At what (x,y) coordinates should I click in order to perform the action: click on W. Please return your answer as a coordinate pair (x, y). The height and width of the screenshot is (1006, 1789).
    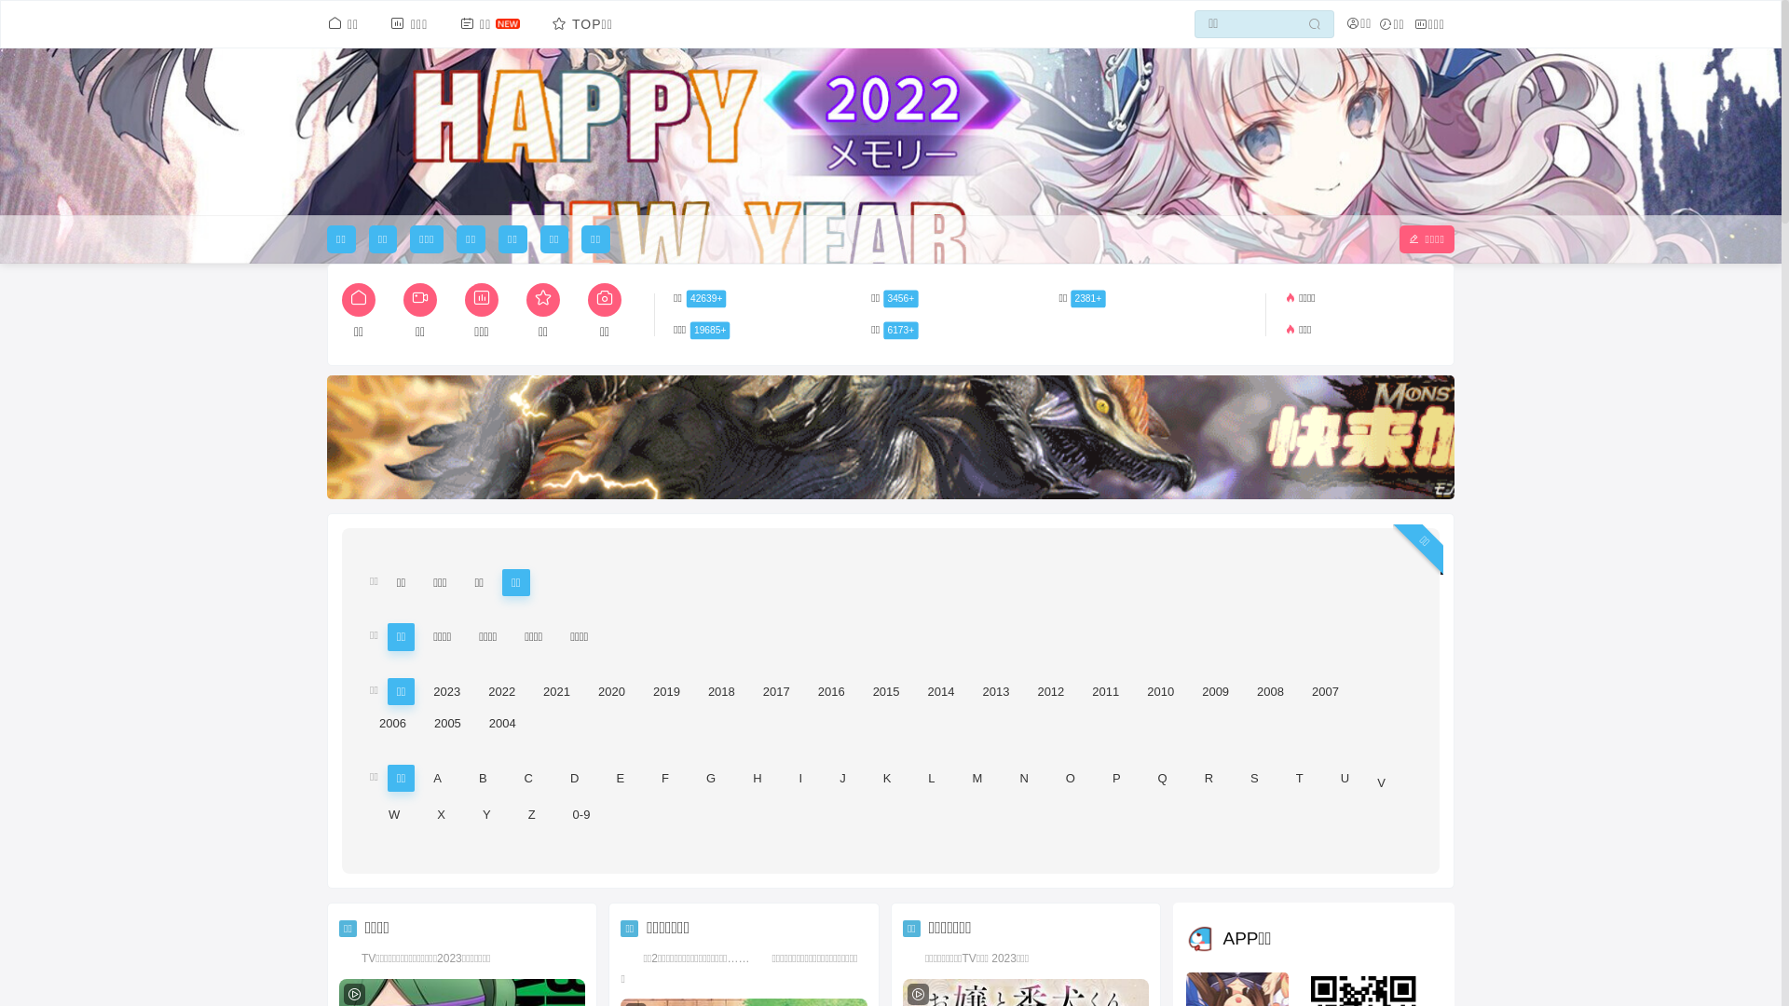
    Looking at the image, I should click on (394, 814).